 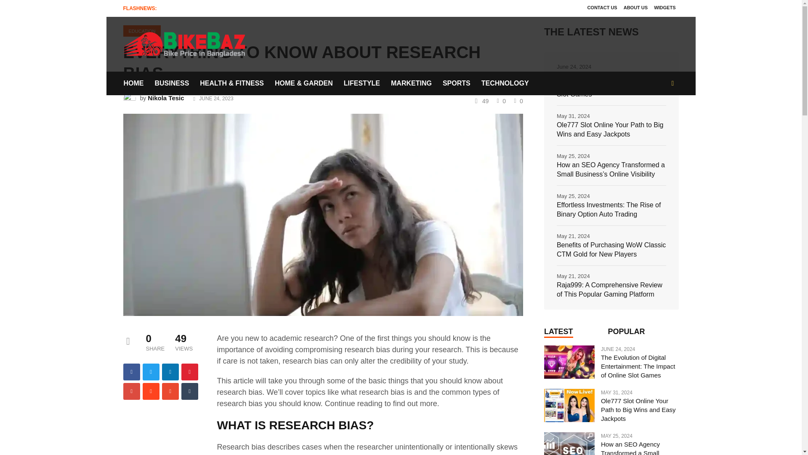 I want to click on HOME, so click(x=136, y=83).